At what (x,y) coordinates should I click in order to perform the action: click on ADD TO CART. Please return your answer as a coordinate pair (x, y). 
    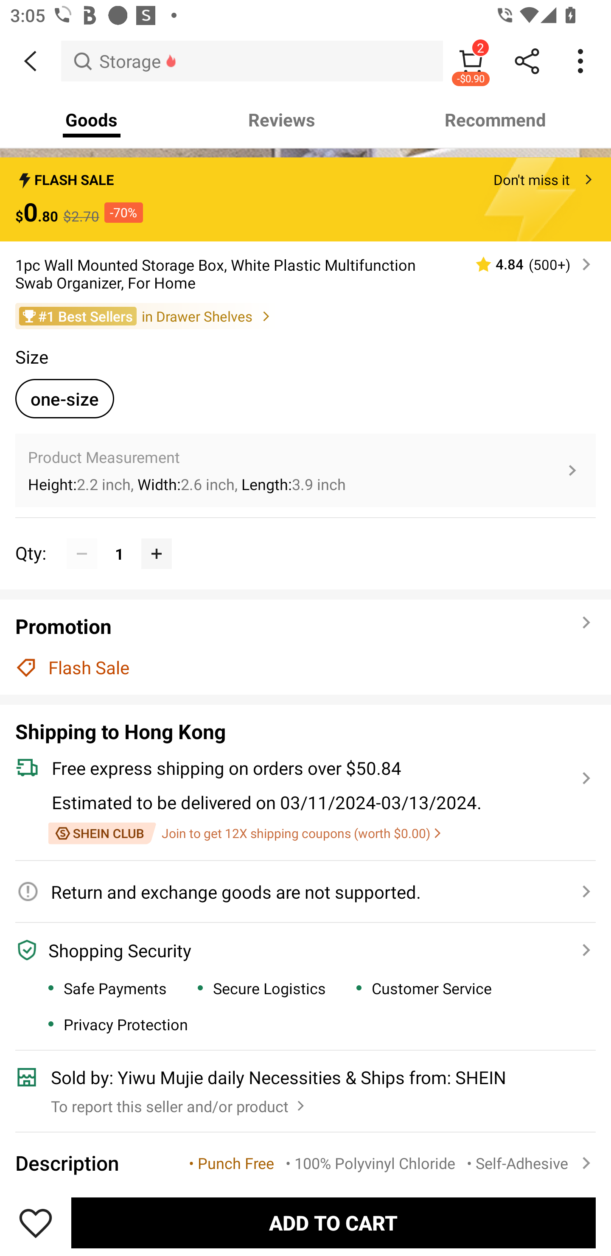
    Looking at the image, I should click on (334, 1222).